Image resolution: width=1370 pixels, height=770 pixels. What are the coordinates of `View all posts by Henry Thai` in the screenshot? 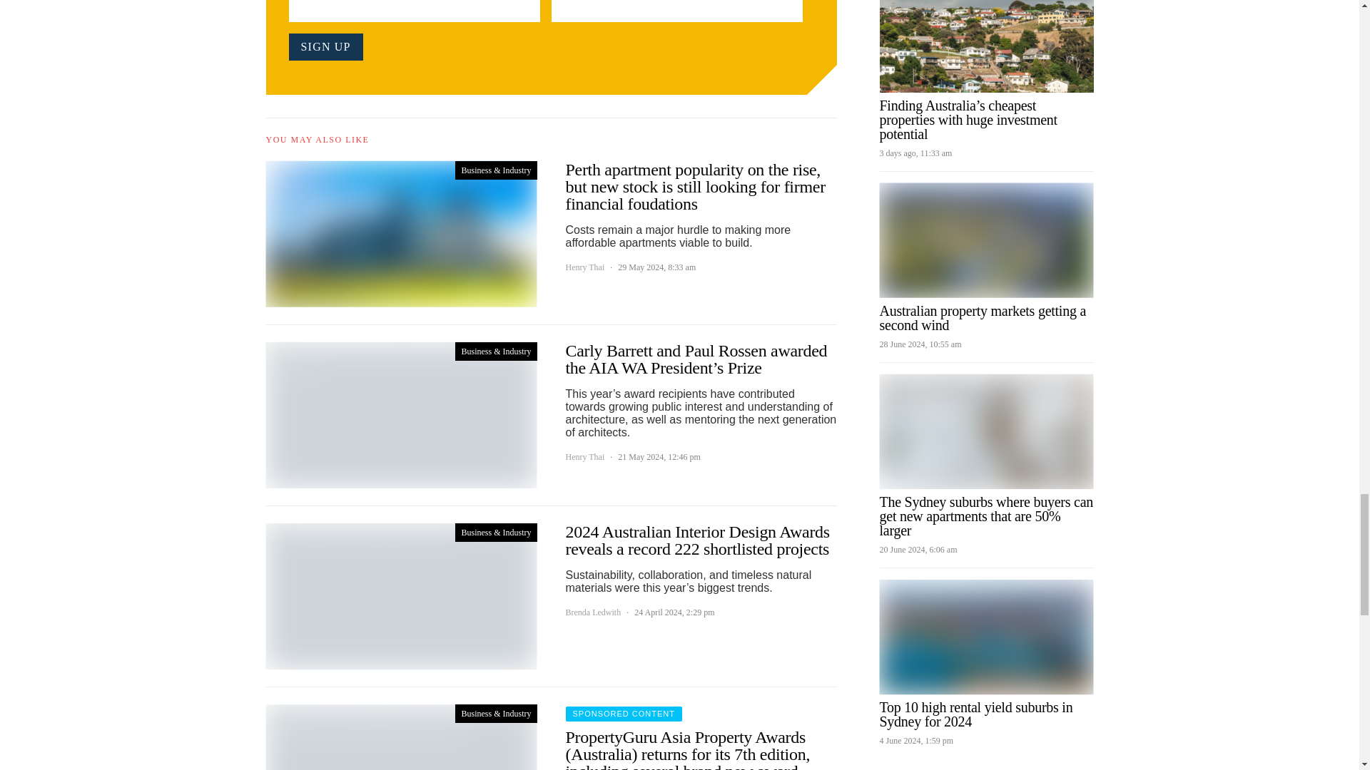 It's located at (584, 267).